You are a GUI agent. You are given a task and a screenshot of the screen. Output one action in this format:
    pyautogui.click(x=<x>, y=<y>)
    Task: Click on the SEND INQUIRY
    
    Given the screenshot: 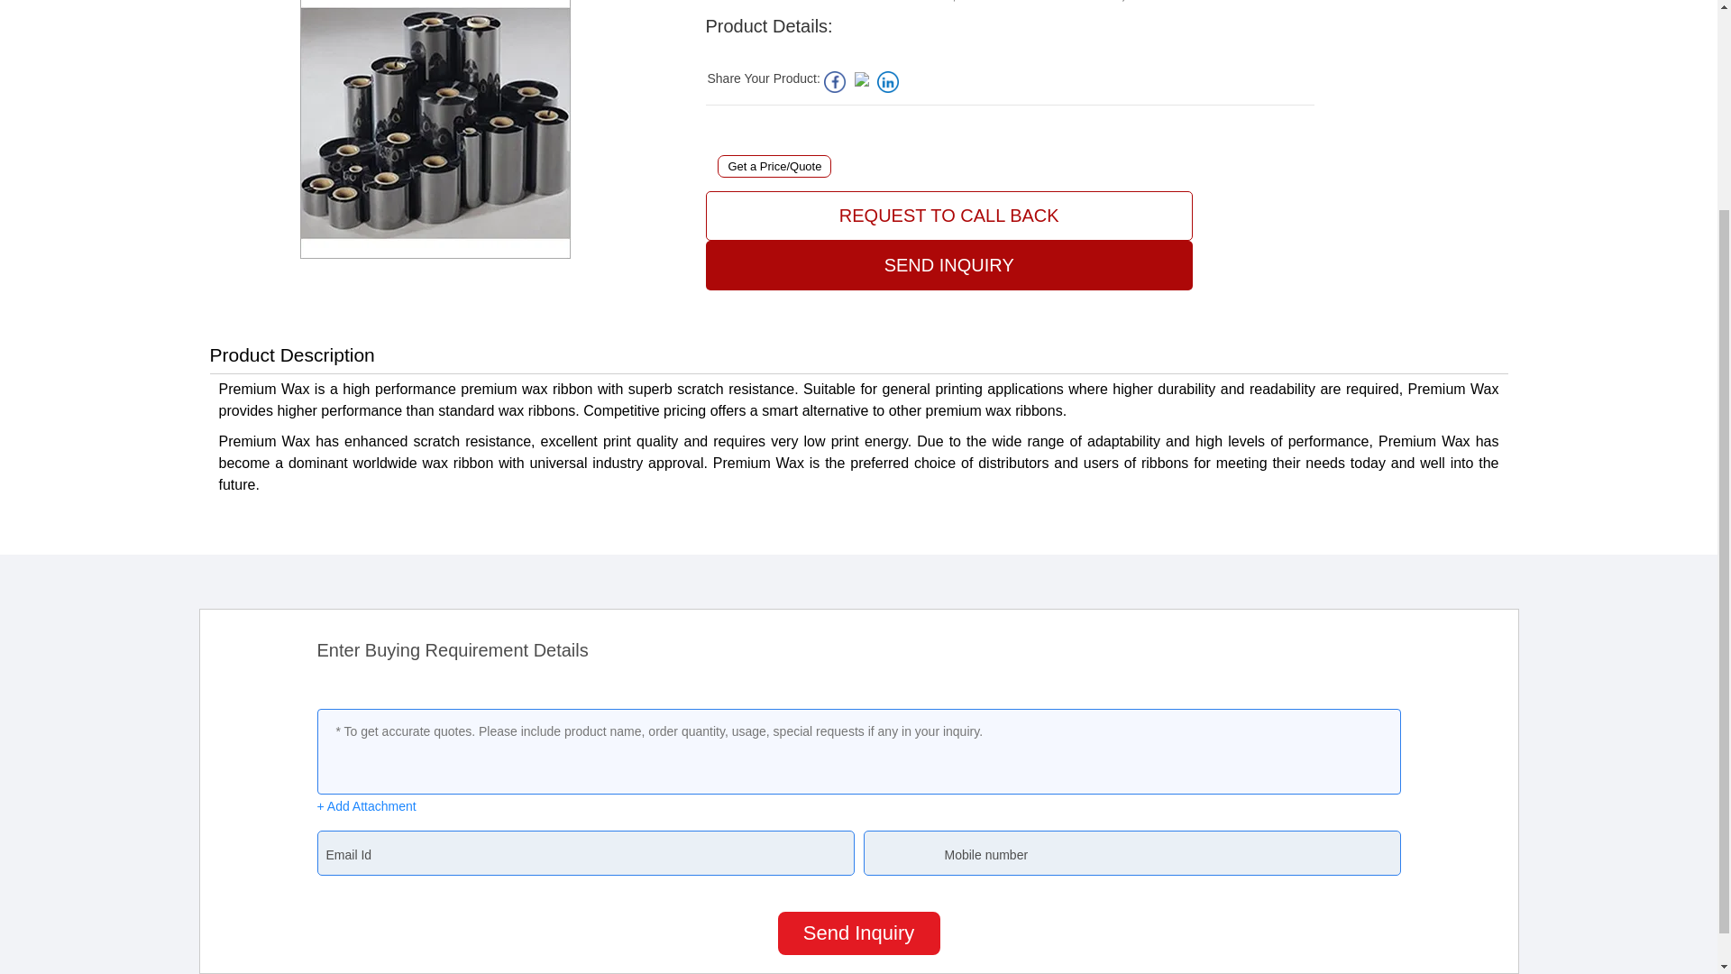 What is the action you would take?
    pyautogui.click(x=948, y=265)
    